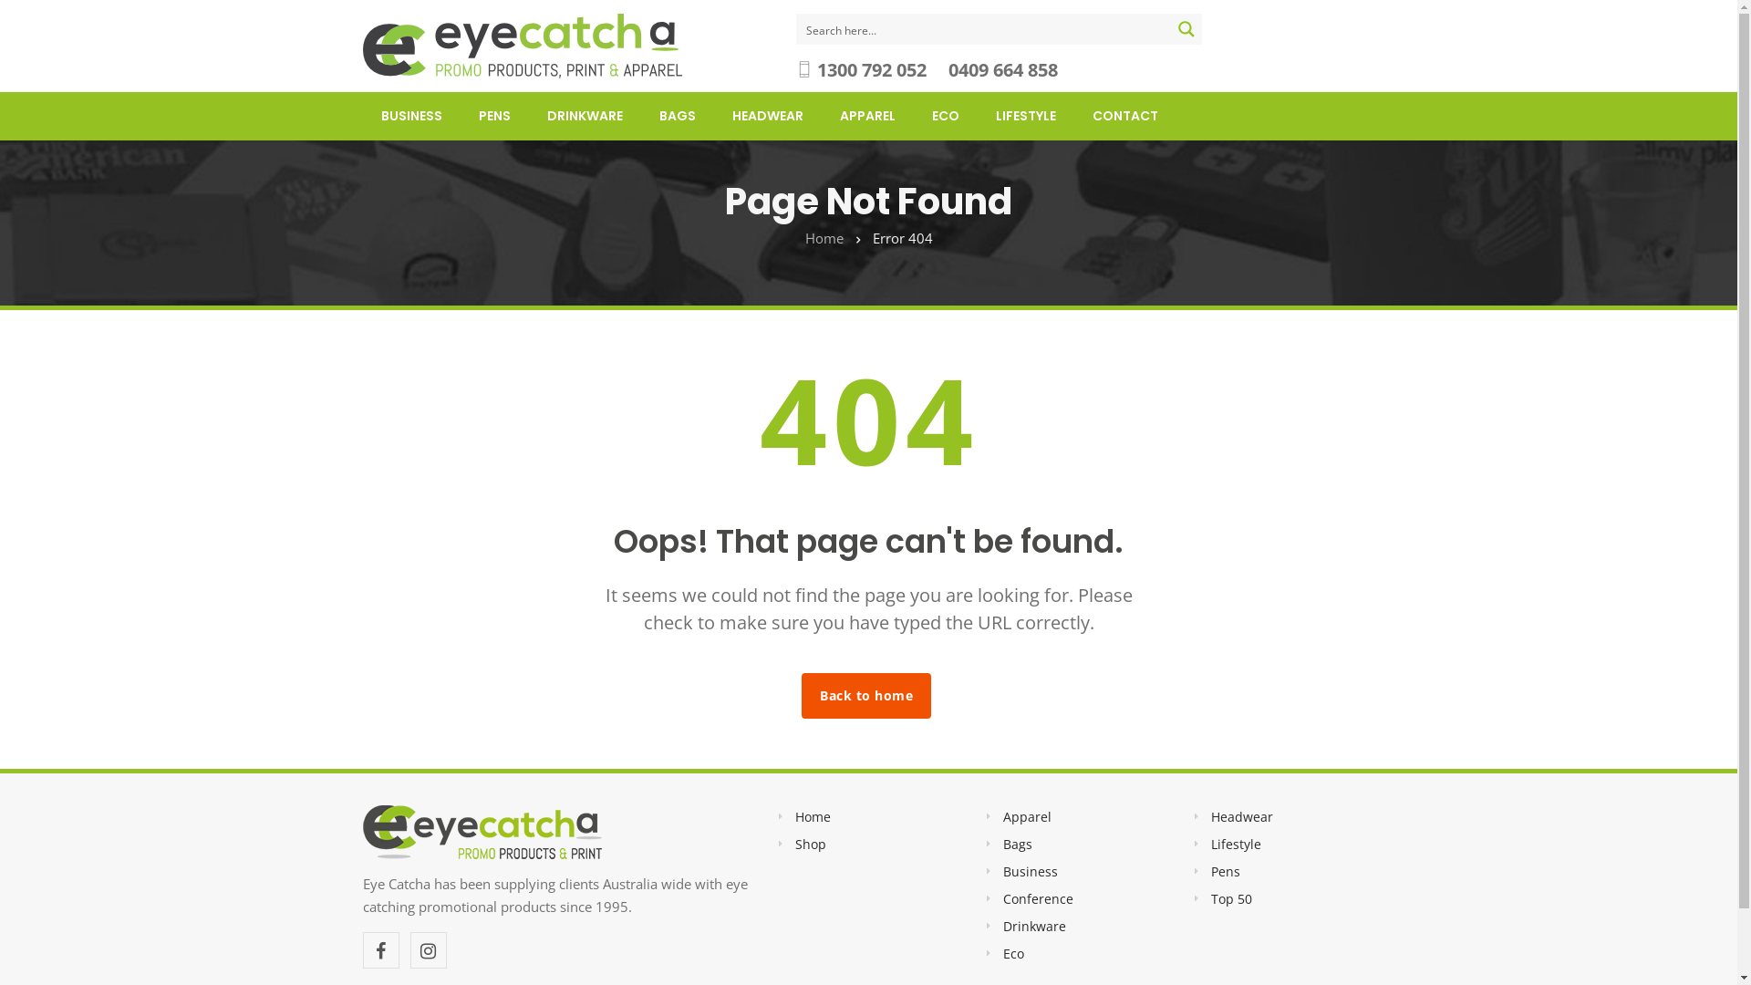 The image size is (1751, 985). Describe the element at coordinates (813, 817) in the screenshot. I see `Home` at that location.